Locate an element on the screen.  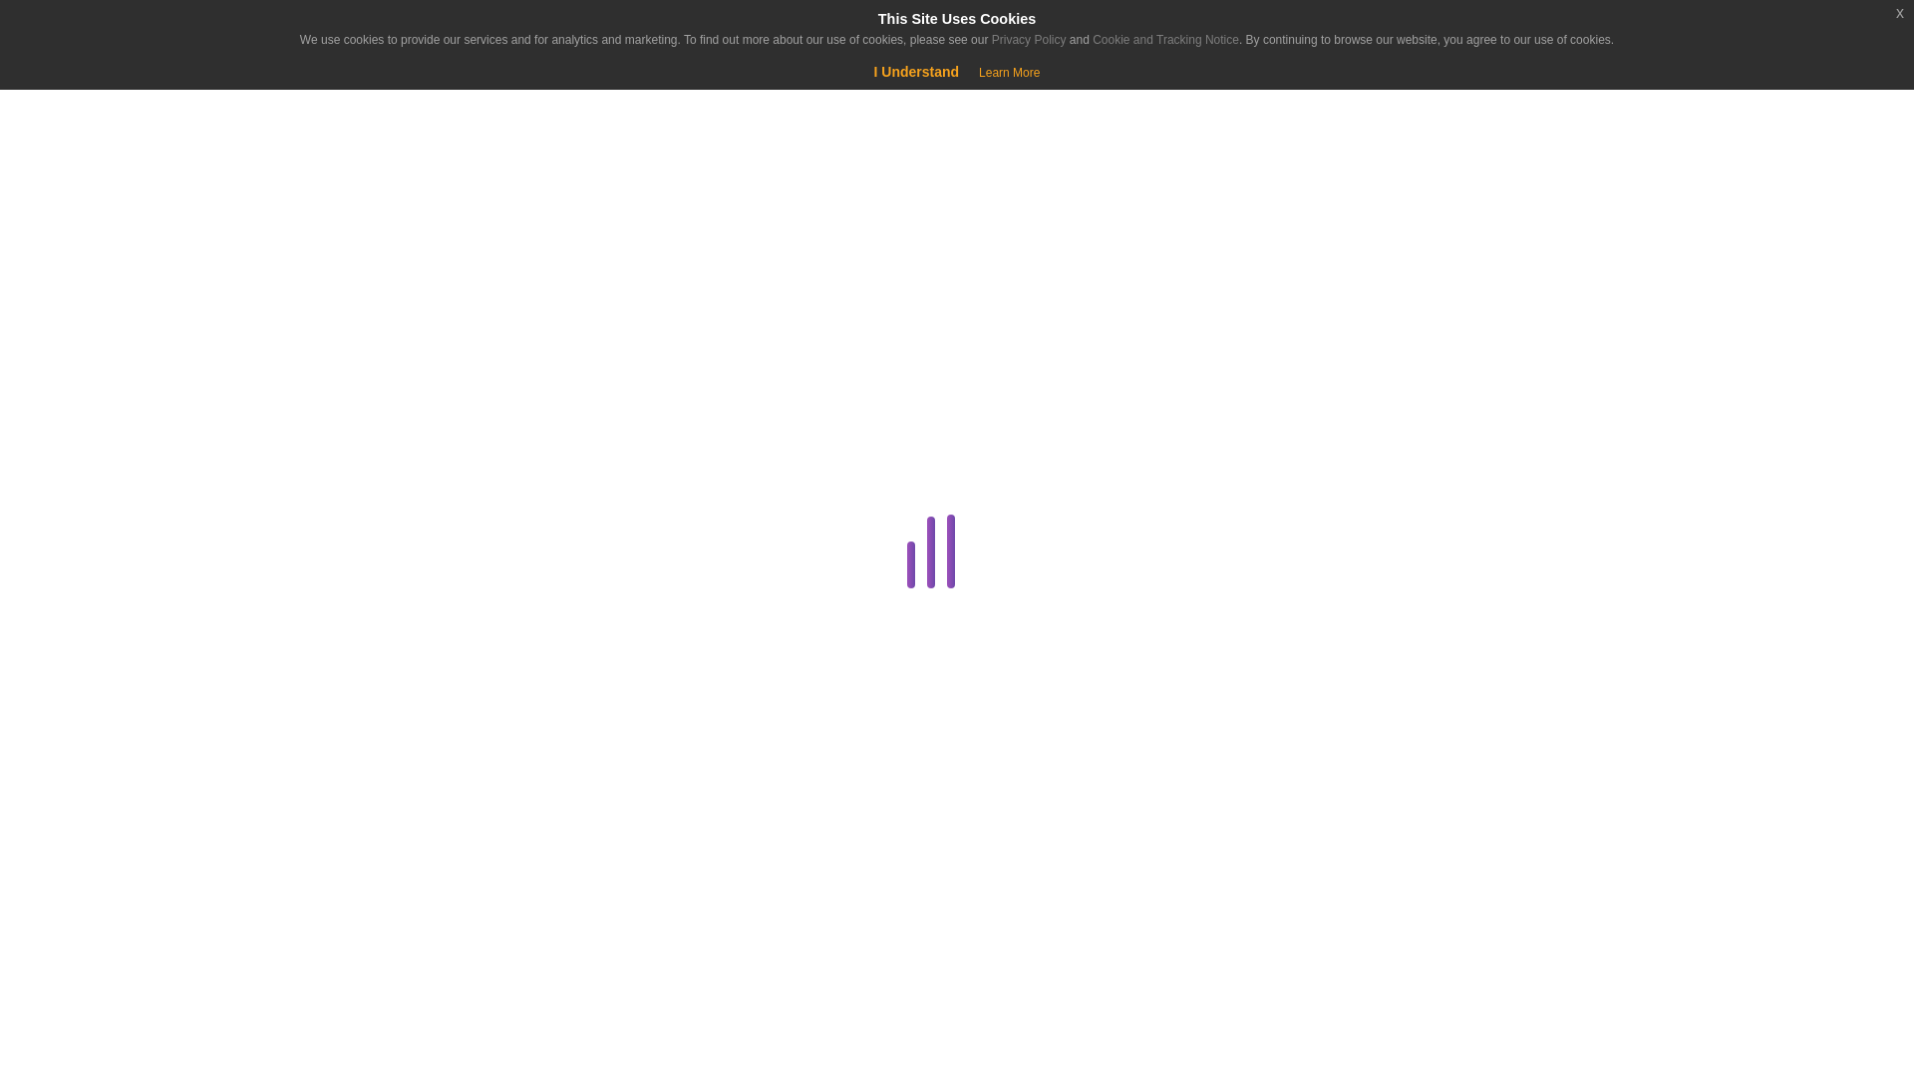
Dedicated Server Guides is located at coordinates (370, 651).